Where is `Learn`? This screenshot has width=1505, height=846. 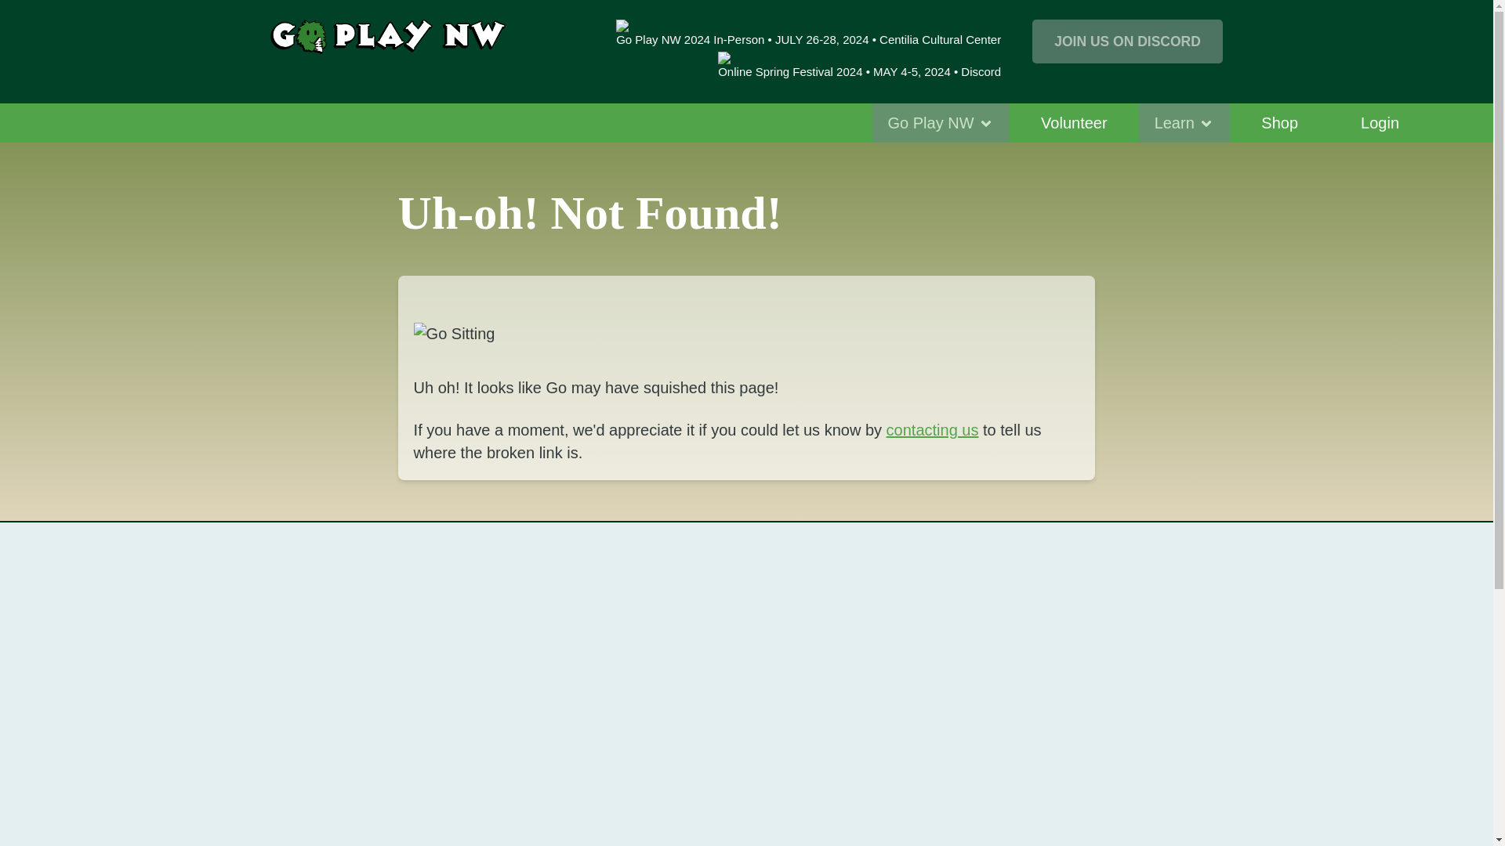 Learn is located at coordinates (1185, 122).